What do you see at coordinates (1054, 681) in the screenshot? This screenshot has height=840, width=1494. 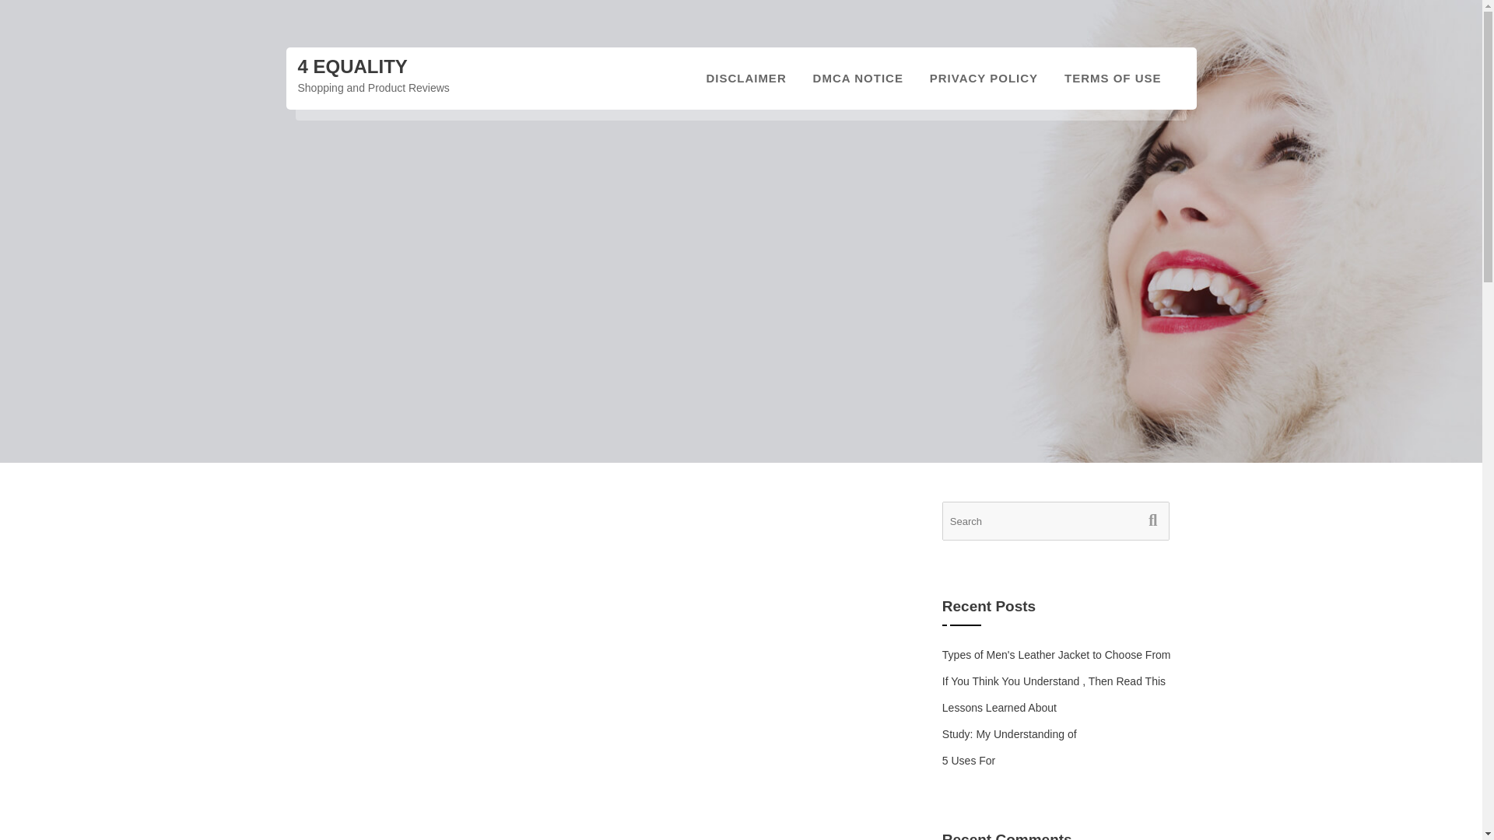 I see `If You Think You Understand , Then Read This` at bounding box center [1054, 681].